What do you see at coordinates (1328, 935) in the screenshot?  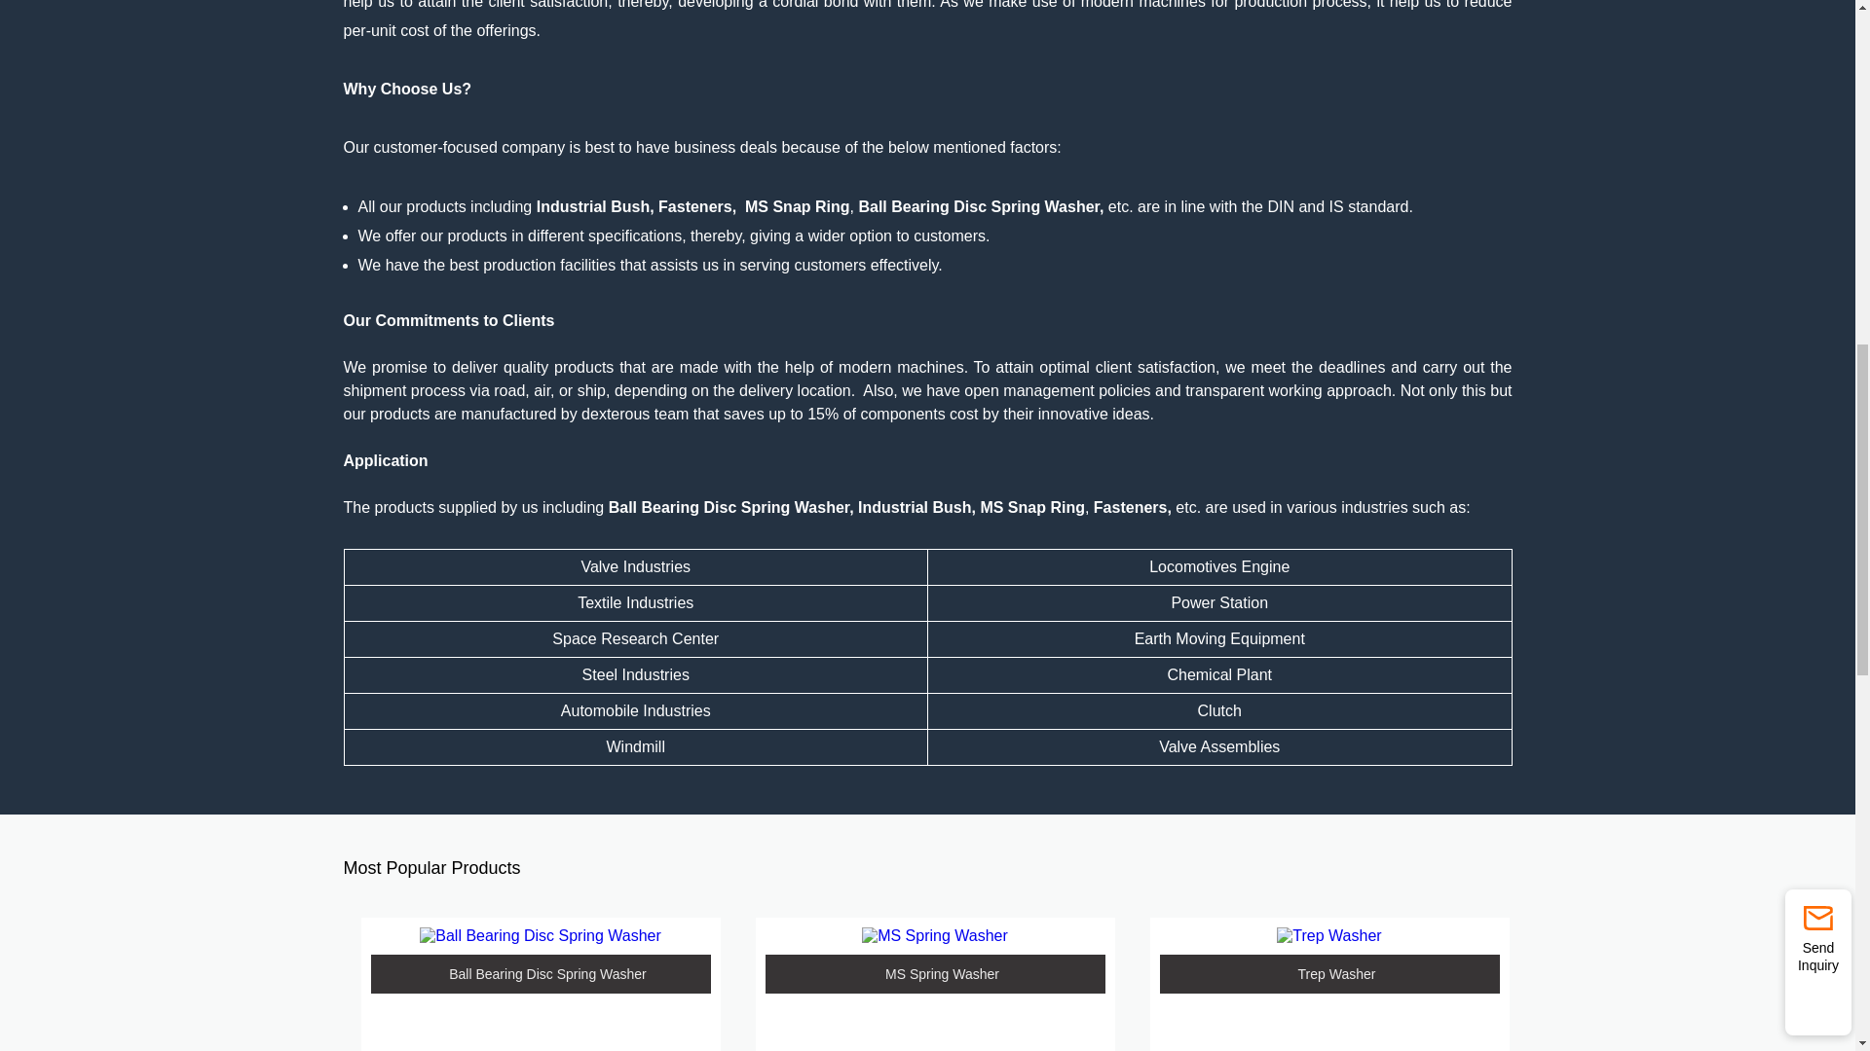 I see `Trep Washer` at bounding box center [1328, 935].